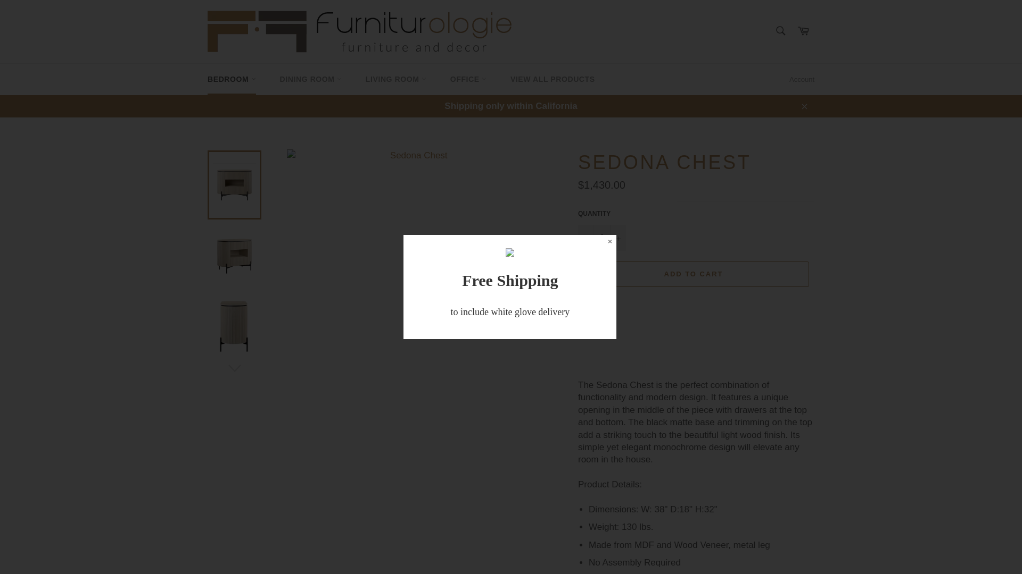 This screenshot has width=1022, height=574. I want to click on DINING ROOM, so click(311, 79).